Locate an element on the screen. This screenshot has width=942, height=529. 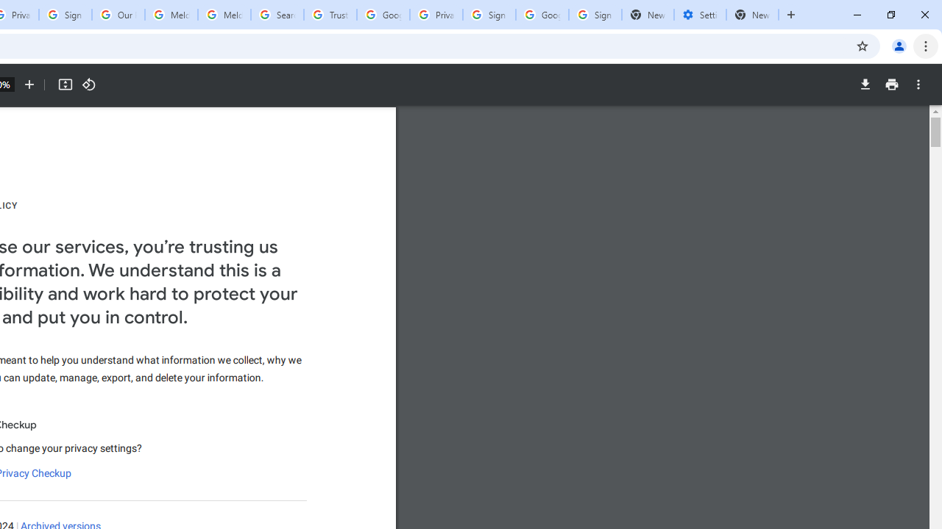
Settings - Addresses and more is located at coordinates (700, 15).